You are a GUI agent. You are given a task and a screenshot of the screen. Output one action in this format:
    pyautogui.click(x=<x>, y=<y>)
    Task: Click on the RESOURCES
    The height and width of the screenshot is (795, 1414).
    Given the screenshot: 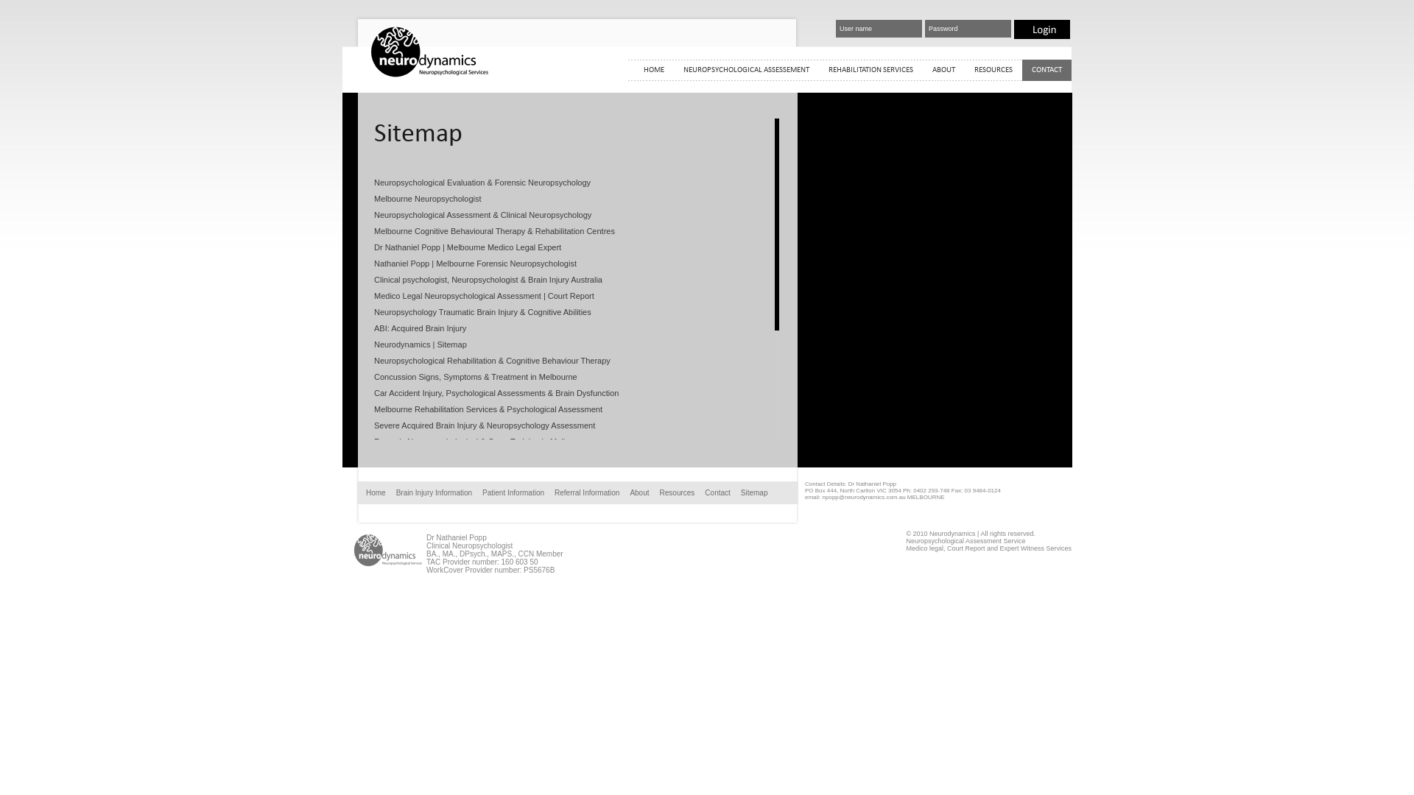 What is the action you would take?
    pyautogui.click(x=993, y=71)
    